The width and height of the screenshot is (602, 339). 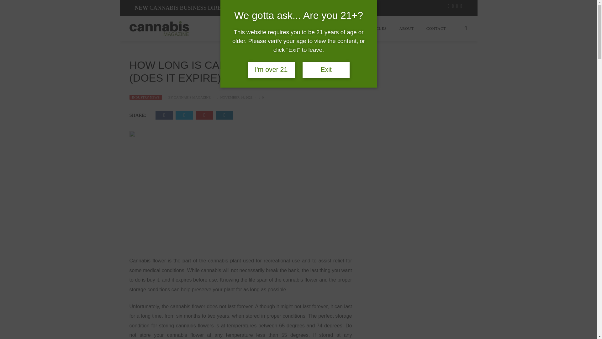 What do you see at coordinates (187, 8) in the screenshot?
I see `NEW CANNABIS BUSINESS DIRECTORY` at bounding box center [187, 8].